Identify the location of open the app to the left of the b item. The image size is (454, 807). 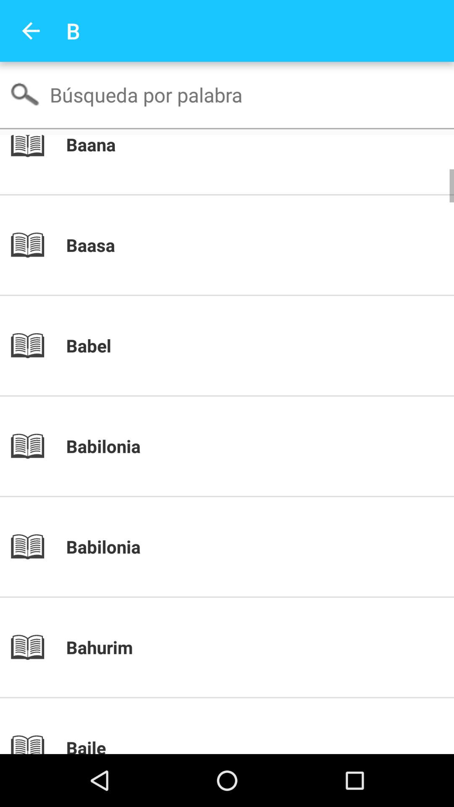
(31, 31).